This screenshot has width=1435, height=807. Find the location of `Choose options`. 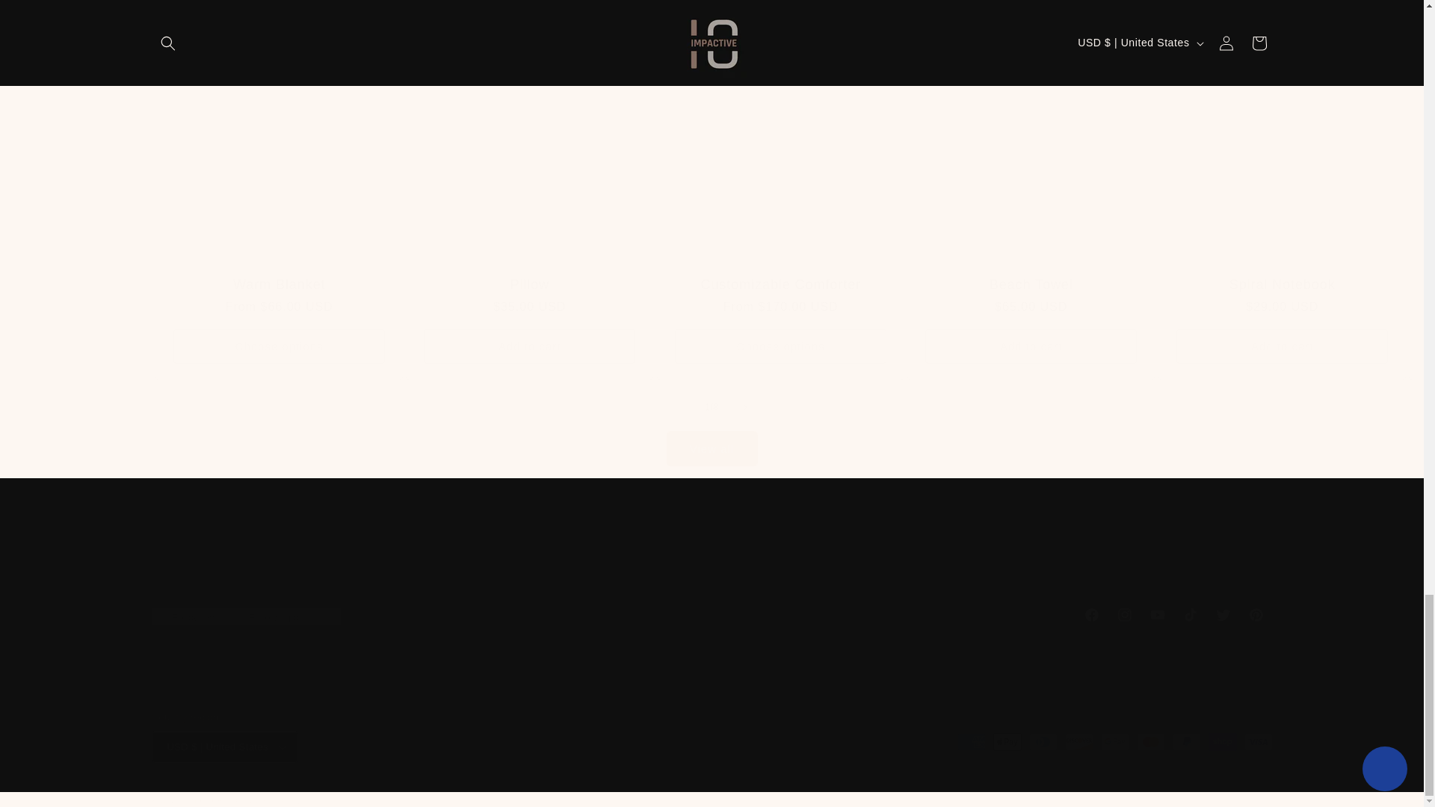

Choose options is located at coordinates (780, 346).